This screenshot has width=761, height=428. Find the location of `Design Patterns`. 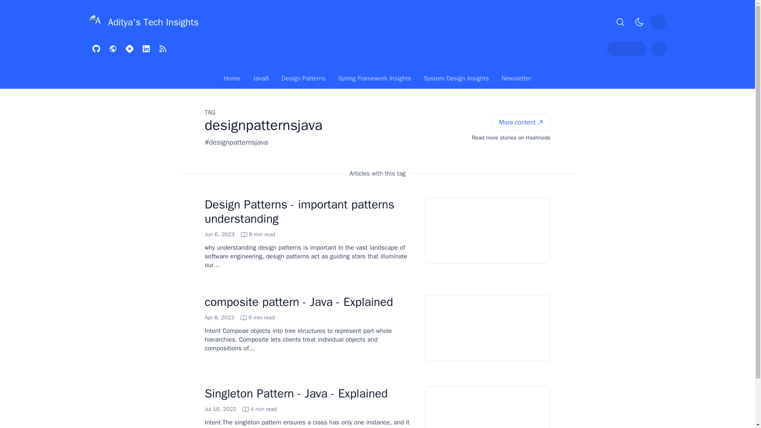

Design Patterns is located at coordinates (303, 80).